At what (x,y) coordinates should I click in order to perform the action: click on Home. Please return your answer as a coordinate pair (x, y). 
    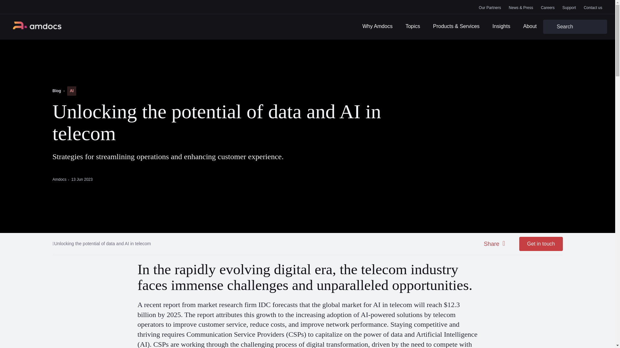
    Looking at the image, I should click on (37, 27).